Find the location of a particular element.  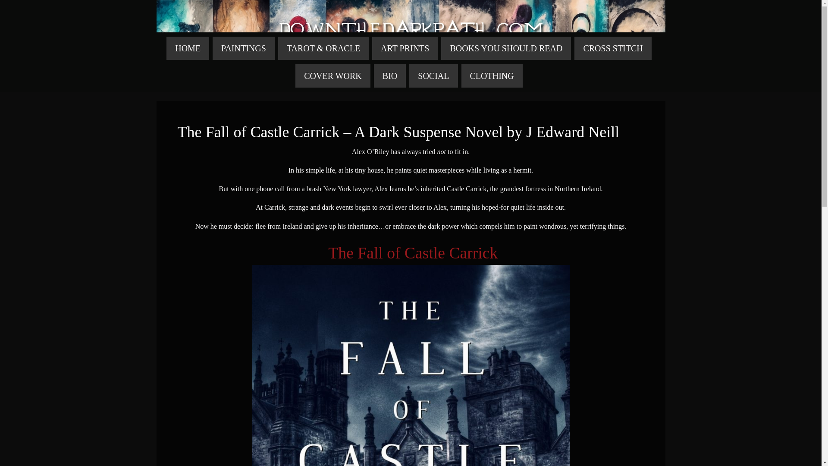

CLOTHING is located at coordinates (492, 76).